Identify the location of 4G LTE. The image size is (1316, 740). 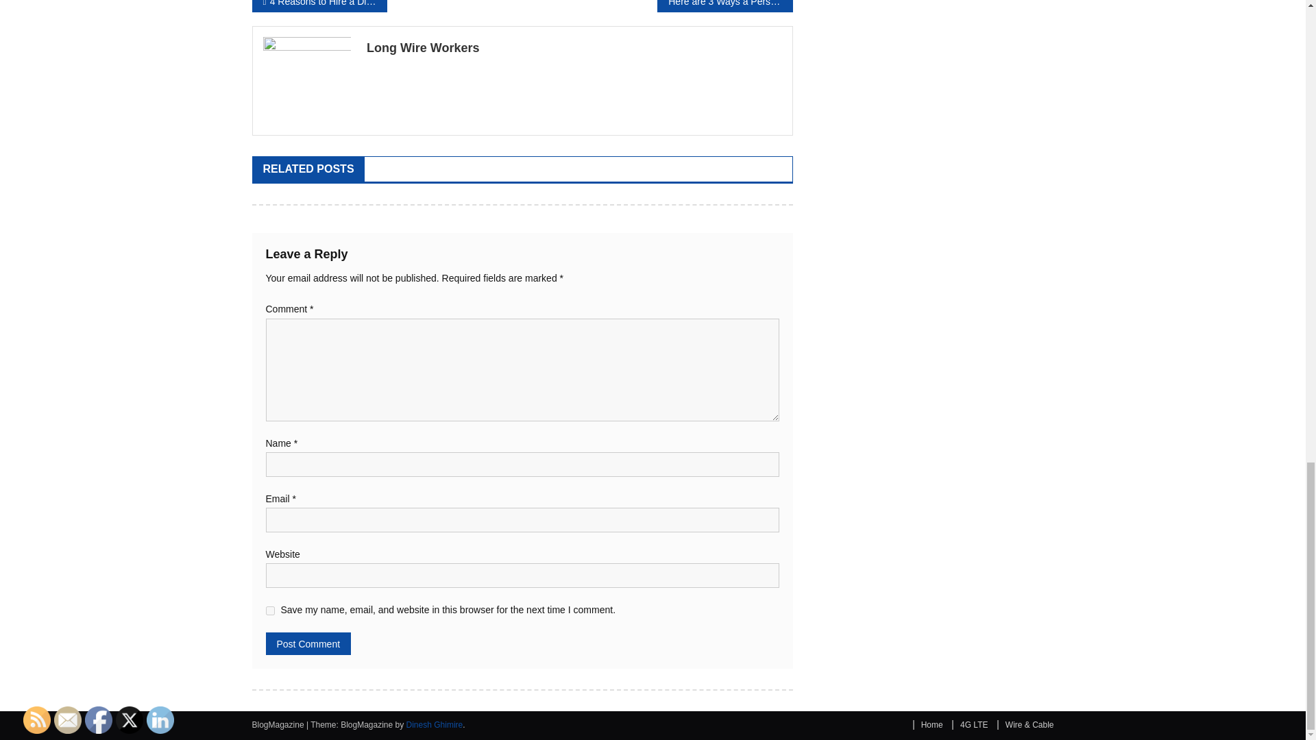
(969, 724).